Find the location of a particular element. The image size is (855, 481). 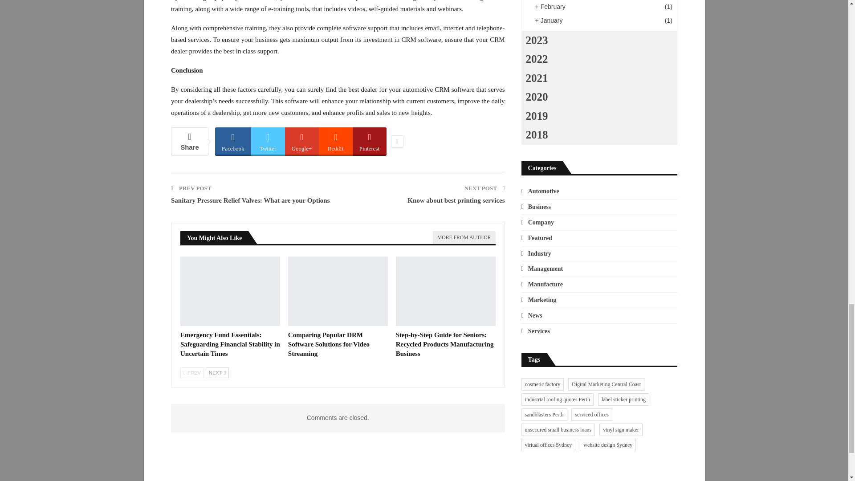

Sanitary Pressure Relief Valves: What are your Options is located at coordinates (250, 200).